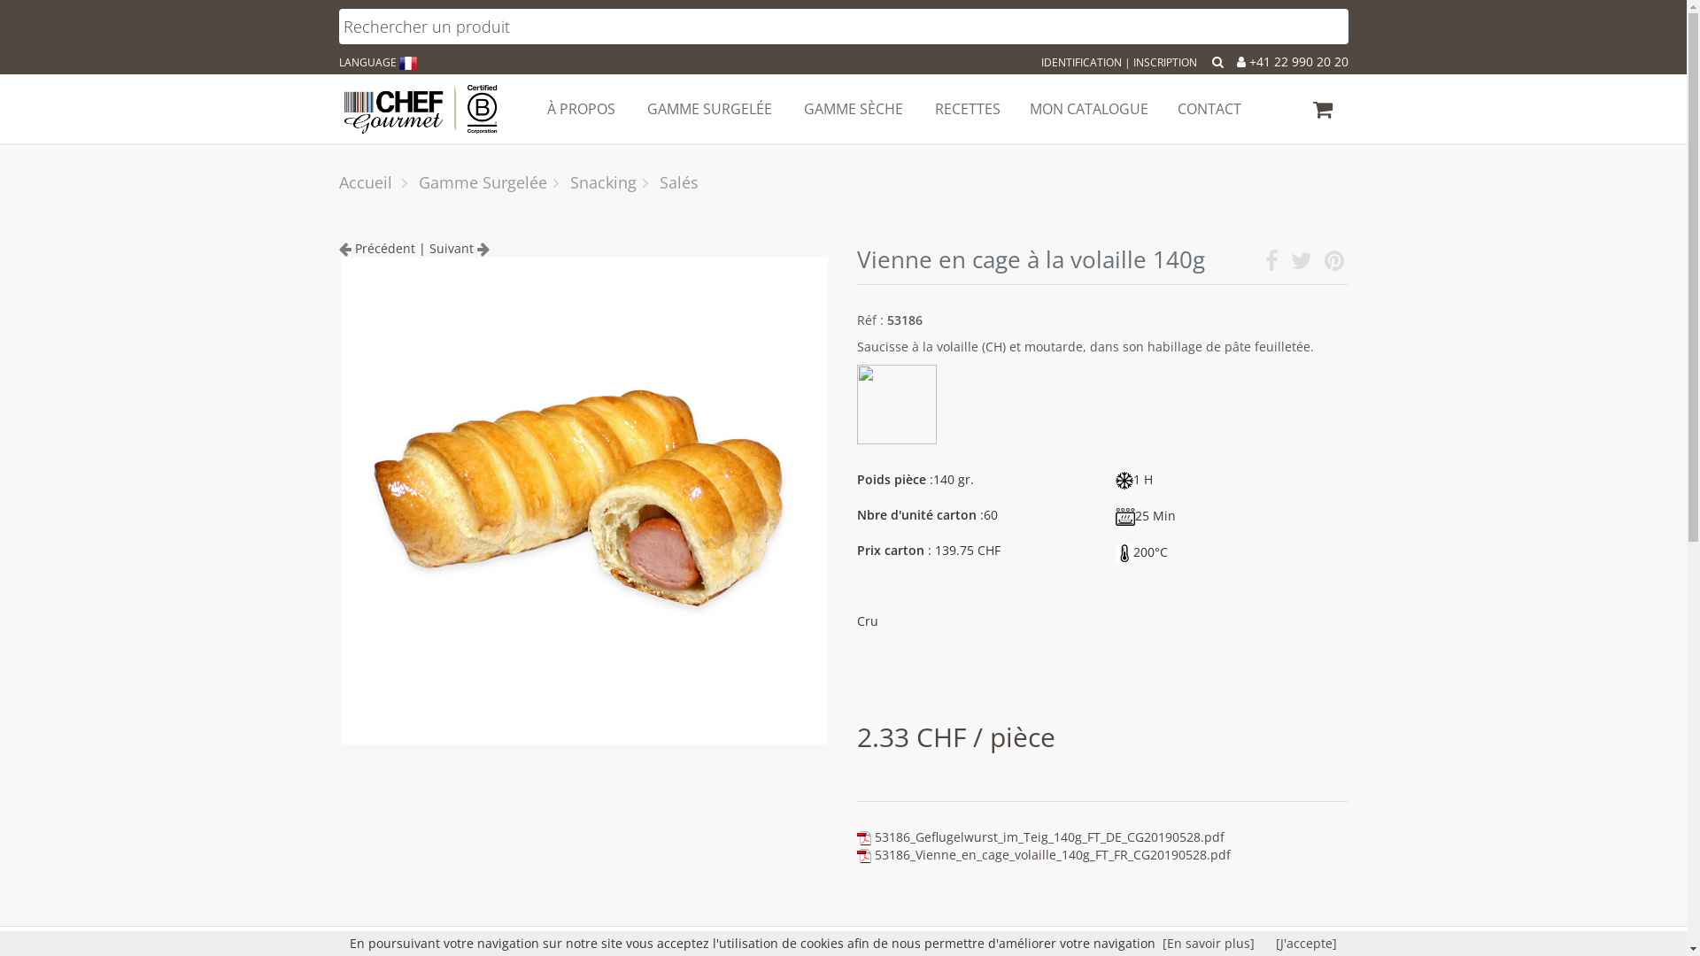 This screenshot has height=956, width=1700. What do you see at coordinates (1307, 944) in the screenshot?
I see `[J'accepte]` at bounding box center [1307, 944].